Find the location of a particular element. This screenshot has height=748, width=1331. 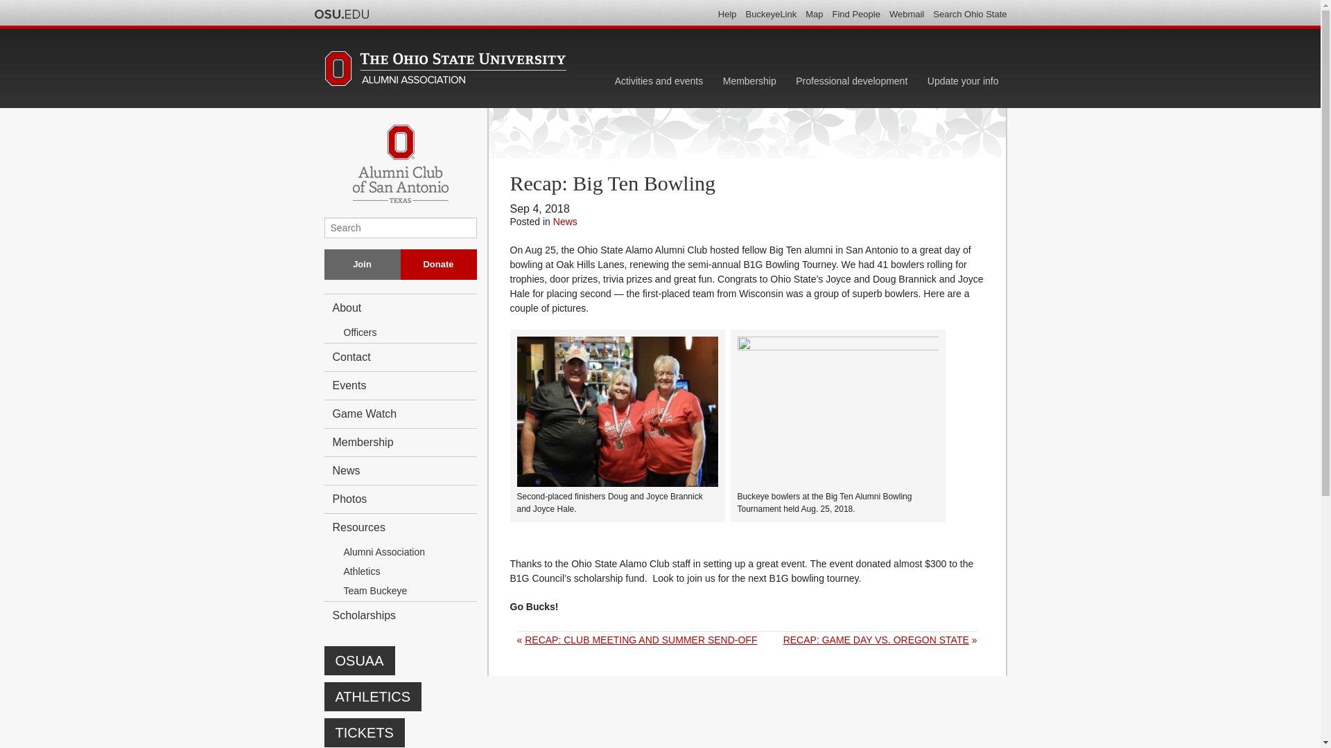

ATHLETICS is located at coordinates (373, 697).